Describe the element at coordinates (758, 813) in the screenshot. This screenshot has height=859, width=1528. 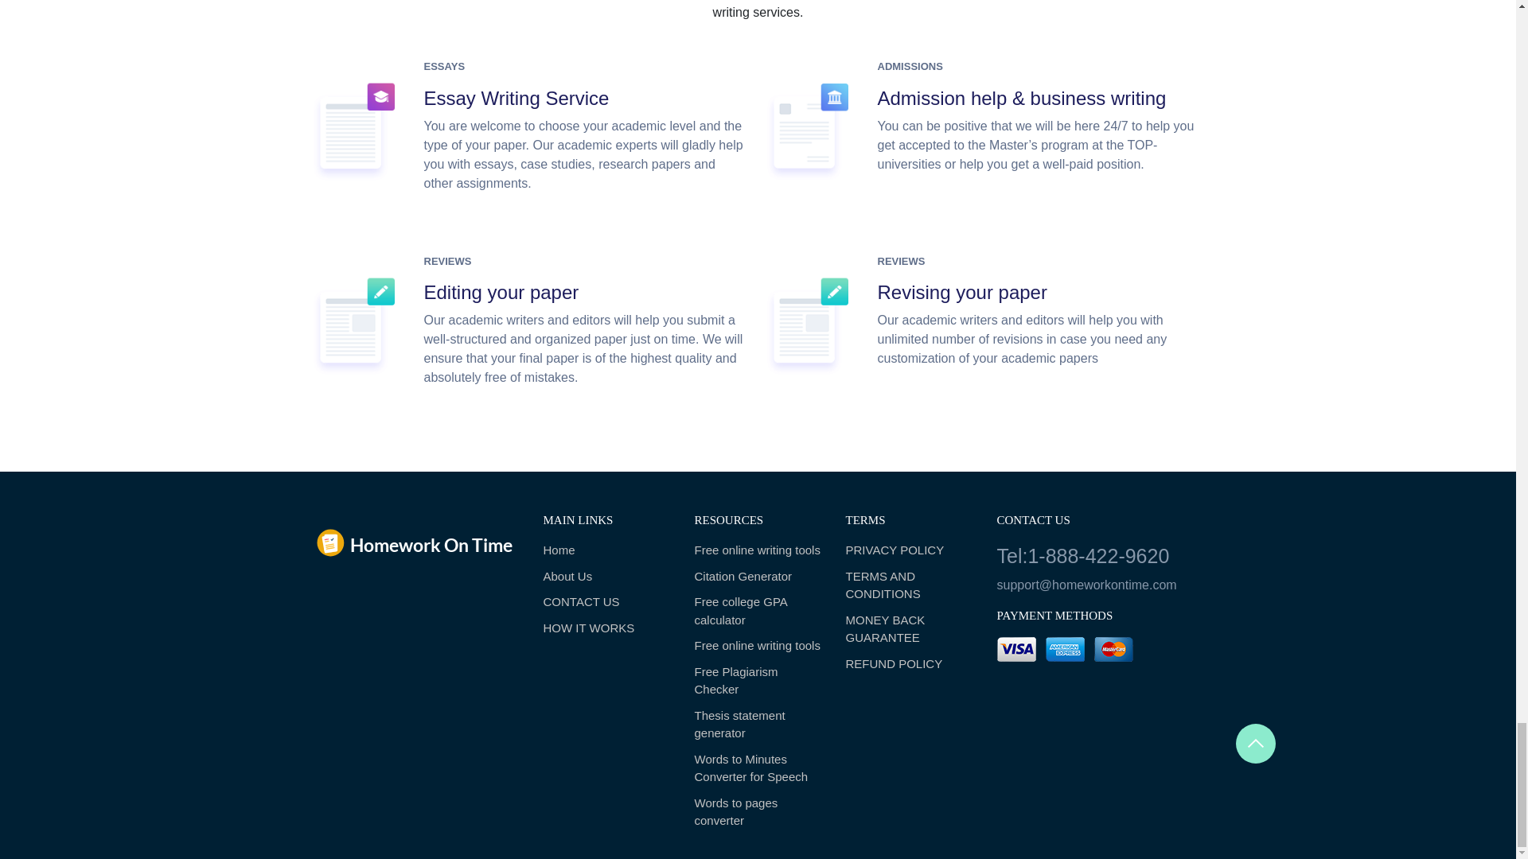
I see `Words to pages converter` at that location.